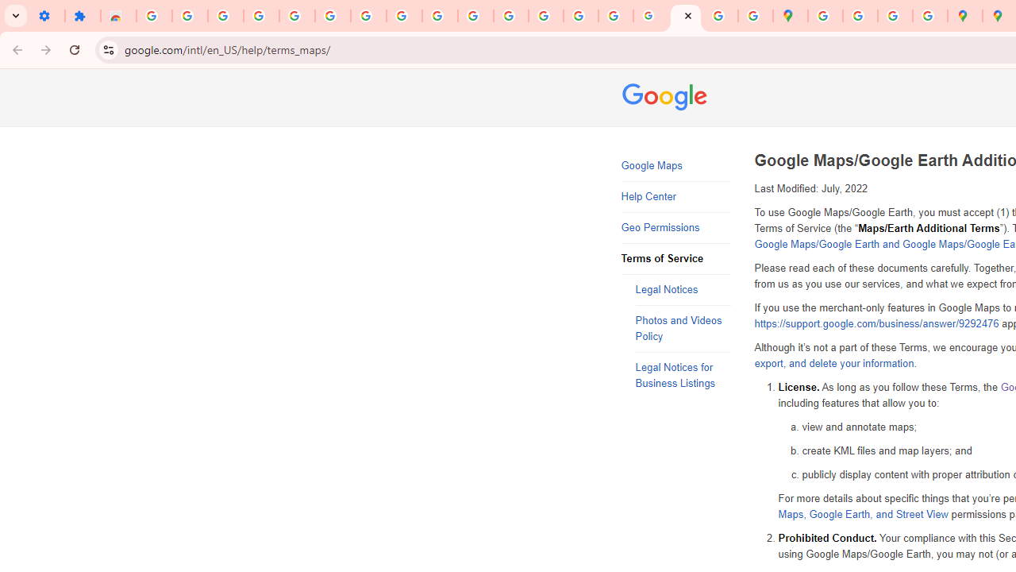 The height and width of the screenshot is (572, 1016). I want to click on Legal Notices for Business Listings, so click(683, 376).